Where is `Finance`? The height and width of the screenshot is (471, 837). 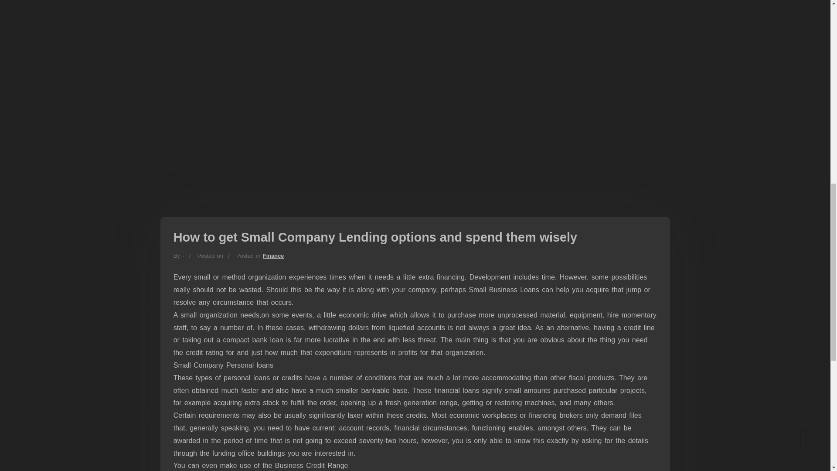
Finance is located at coordinates (273, 256).